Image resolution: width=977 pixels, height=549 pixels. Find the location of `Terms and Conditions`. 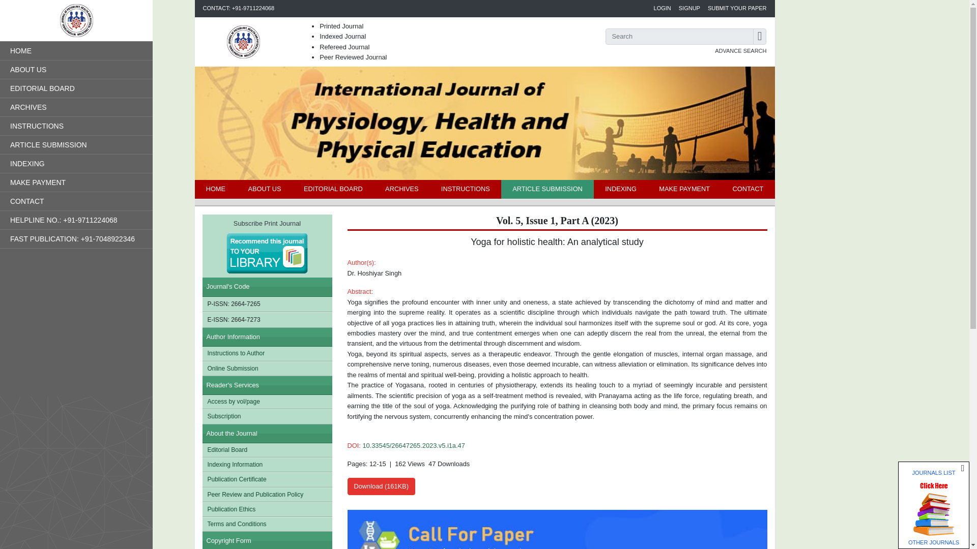

Terms and Conditions is located at coordinates (267, 525).